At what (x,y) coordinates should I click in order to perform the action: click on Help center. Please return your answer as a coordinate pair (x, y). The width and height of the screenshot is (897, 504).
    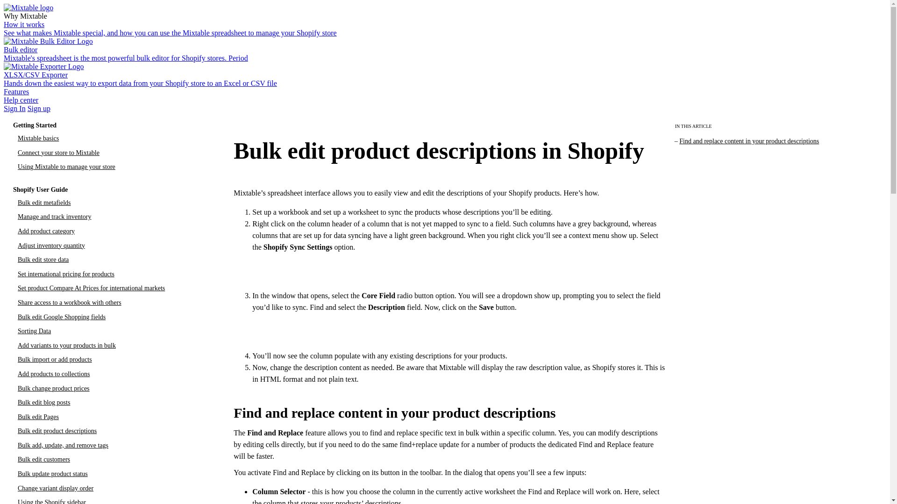
    Looking at the image, I should click on (21, 100).